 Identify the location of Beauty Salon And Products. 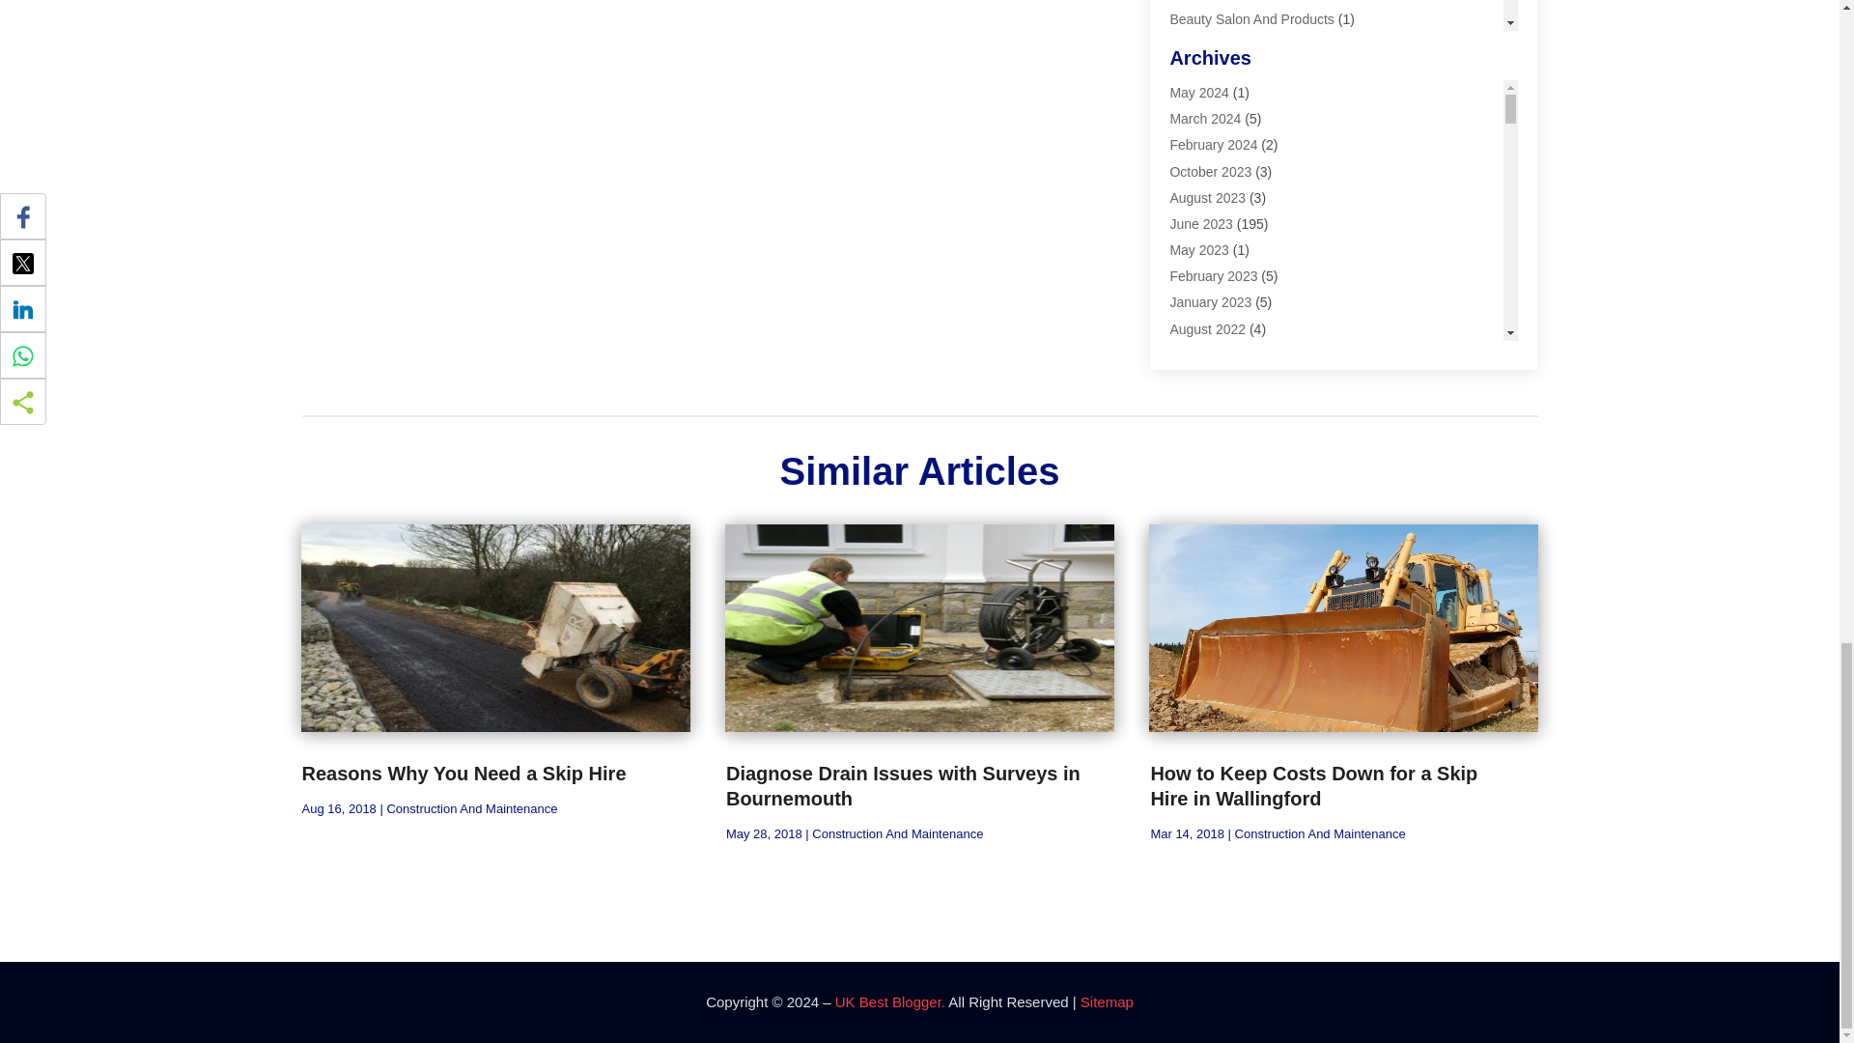
(1251, 19).